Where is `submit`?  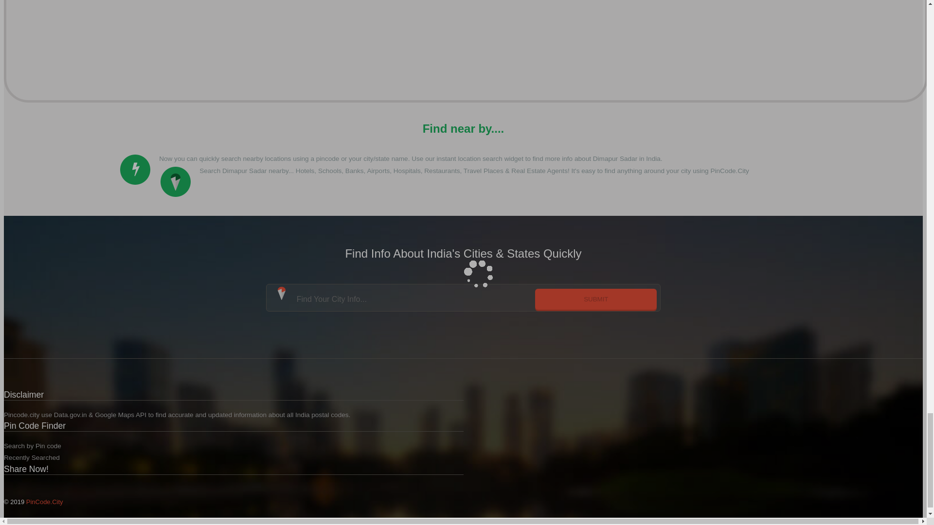 submit is located at coordinates (595, 299).